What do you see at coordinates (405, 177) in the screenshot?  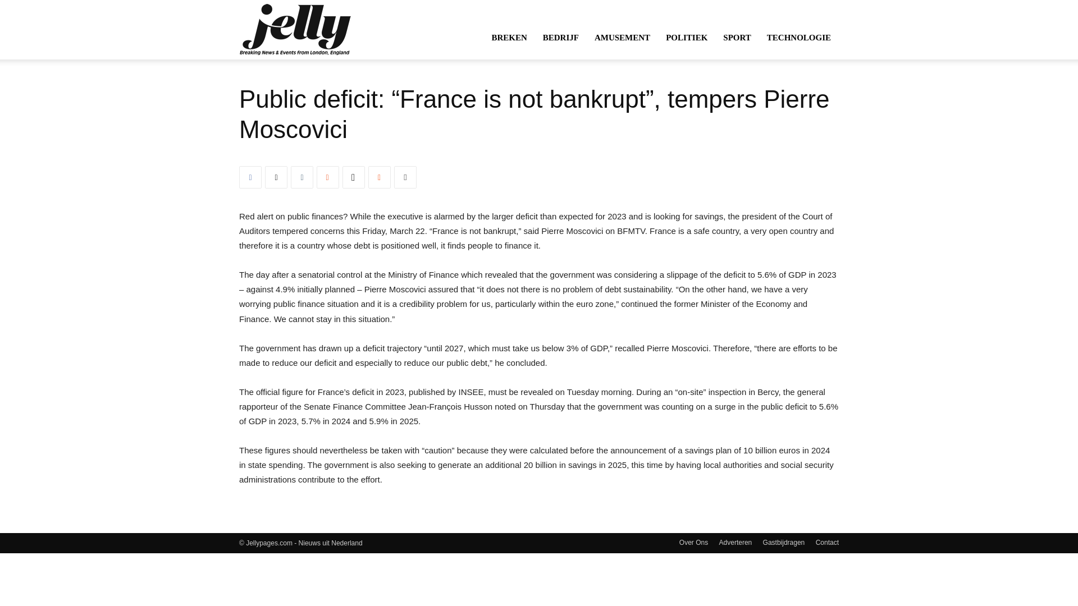 I see `Afdrukken` at bounding box center [405, 177].